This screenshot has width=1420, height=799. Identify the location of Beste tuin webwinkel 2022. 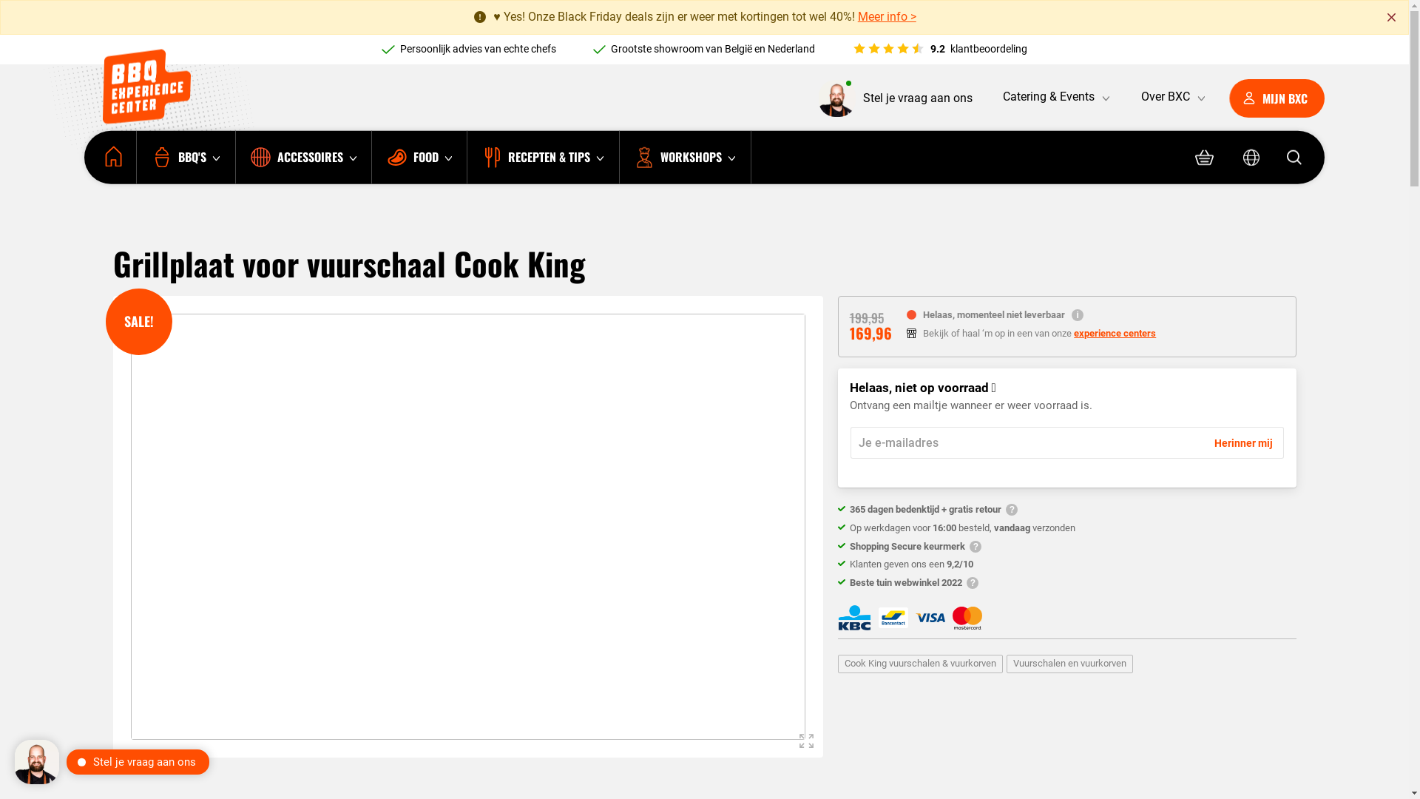
(914, 583).